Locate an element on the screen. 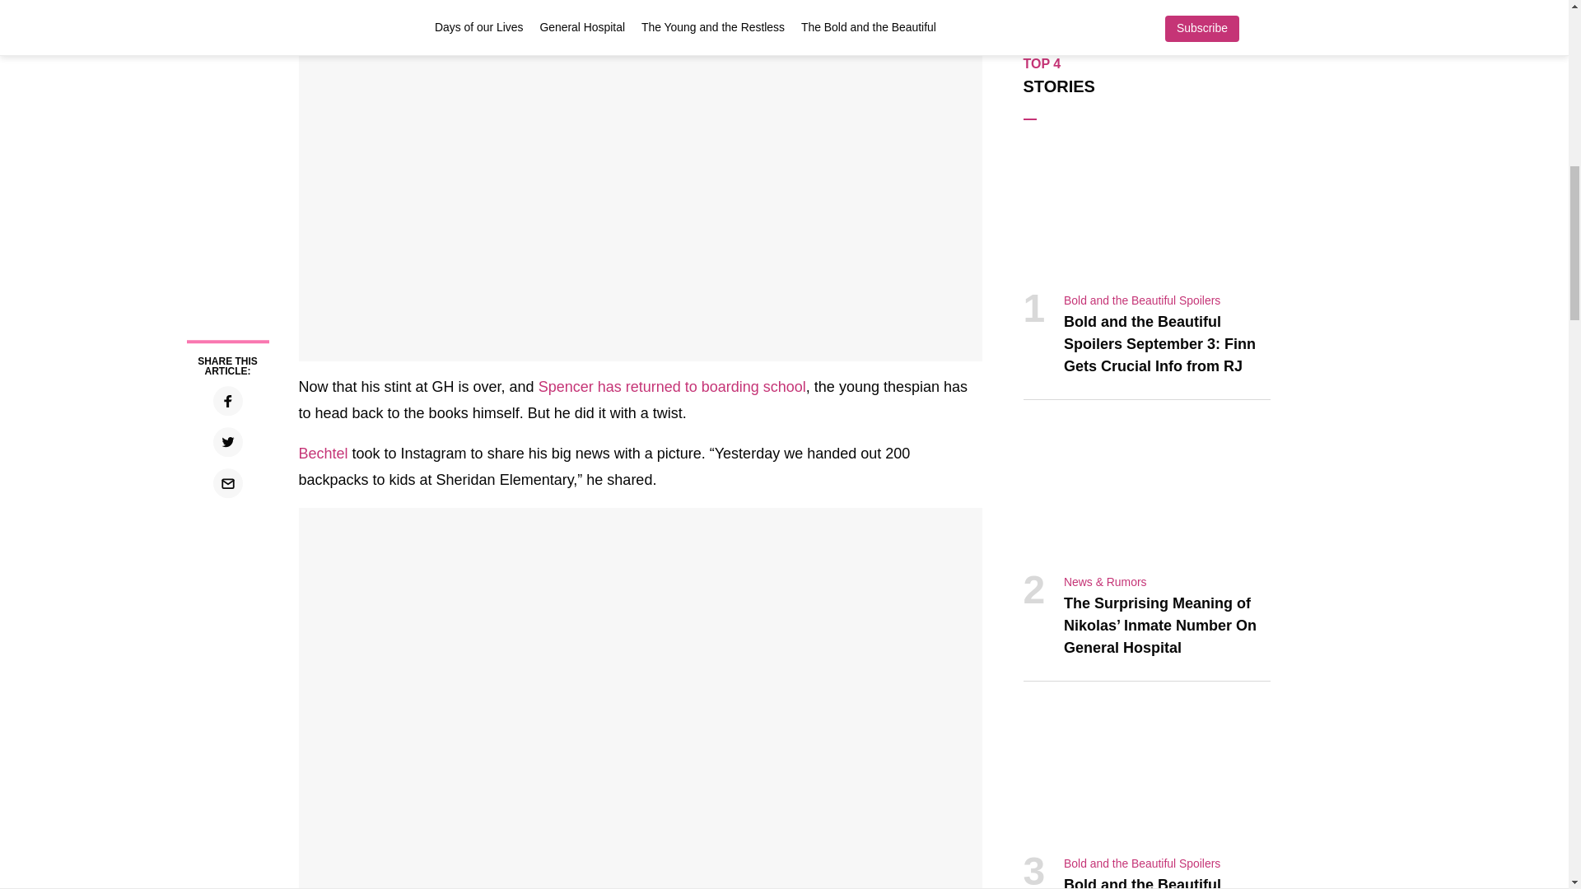 The height and width of the screenshot is (889, 1581). Bold and the Beautiful Spoilers is located at coordinates (1142, 300).